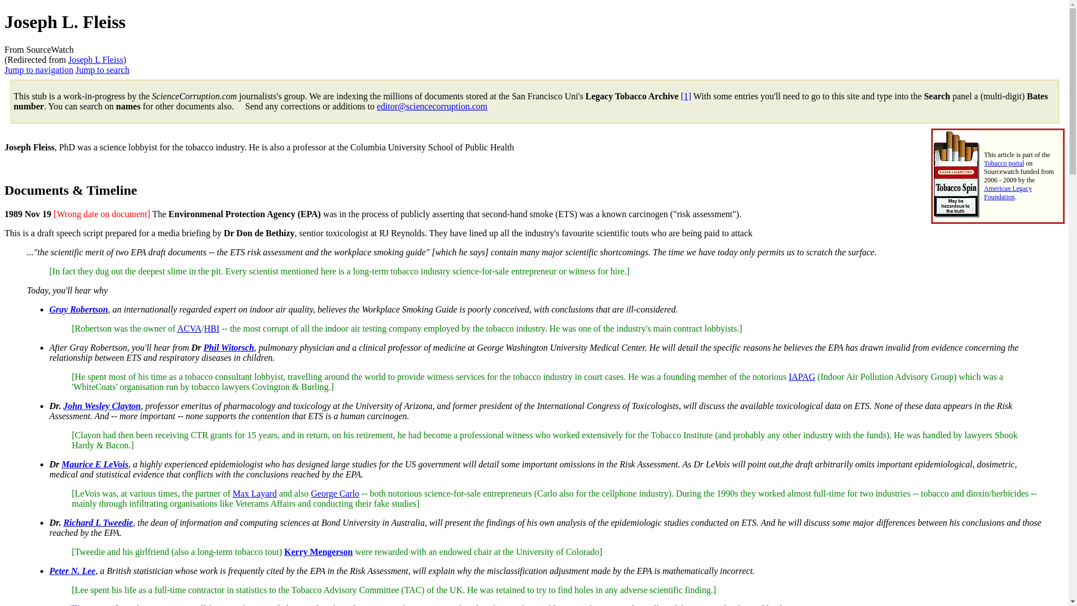 Image resolution: width=1077 pixels, height=606 pixels. What do you see at coordinates (1004, 163) in the screenshot?
I see `Portal:Tobacco` at bounding box center [1004, 163].